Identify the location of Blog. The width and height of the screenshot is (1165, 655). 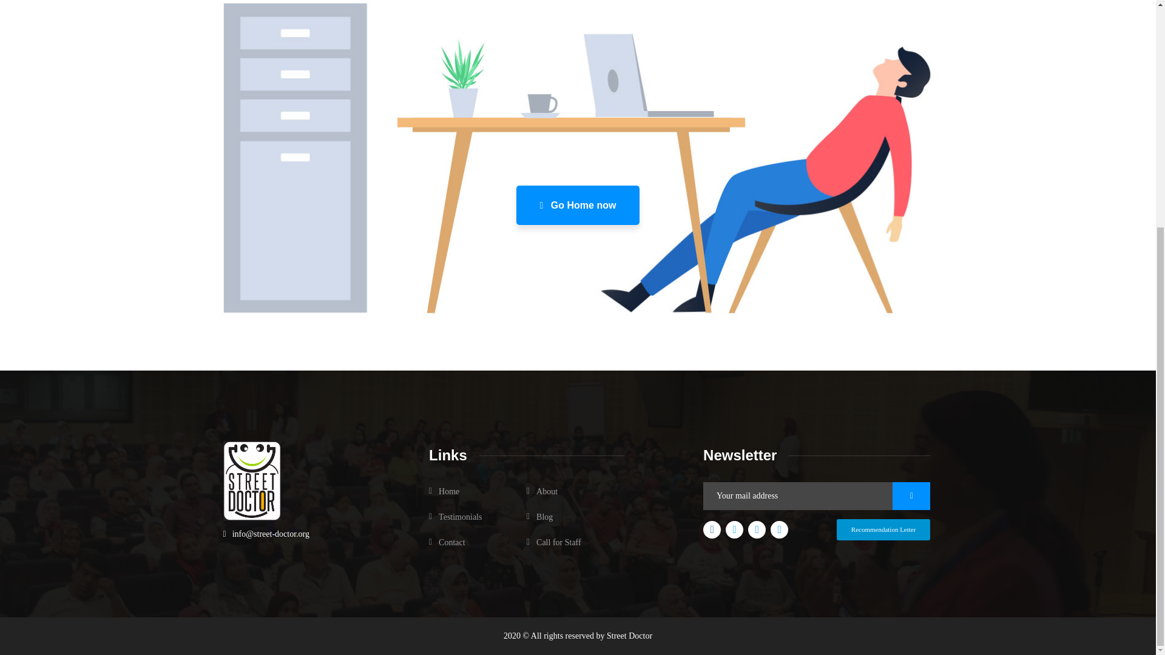
(539, 517).